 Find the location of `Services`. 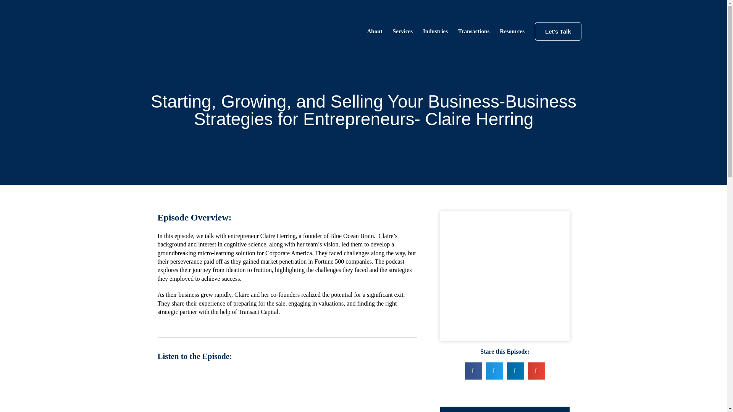

Services is located at coordinates (402, 31).